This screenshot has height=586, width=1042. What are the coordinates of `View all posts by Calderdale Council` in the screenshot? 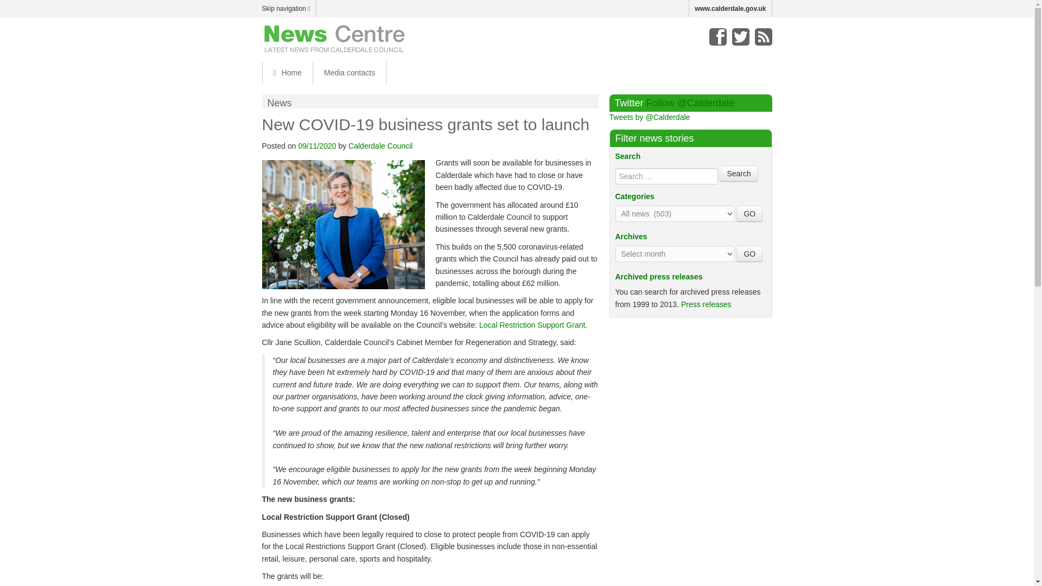 It's located at (380, 145).